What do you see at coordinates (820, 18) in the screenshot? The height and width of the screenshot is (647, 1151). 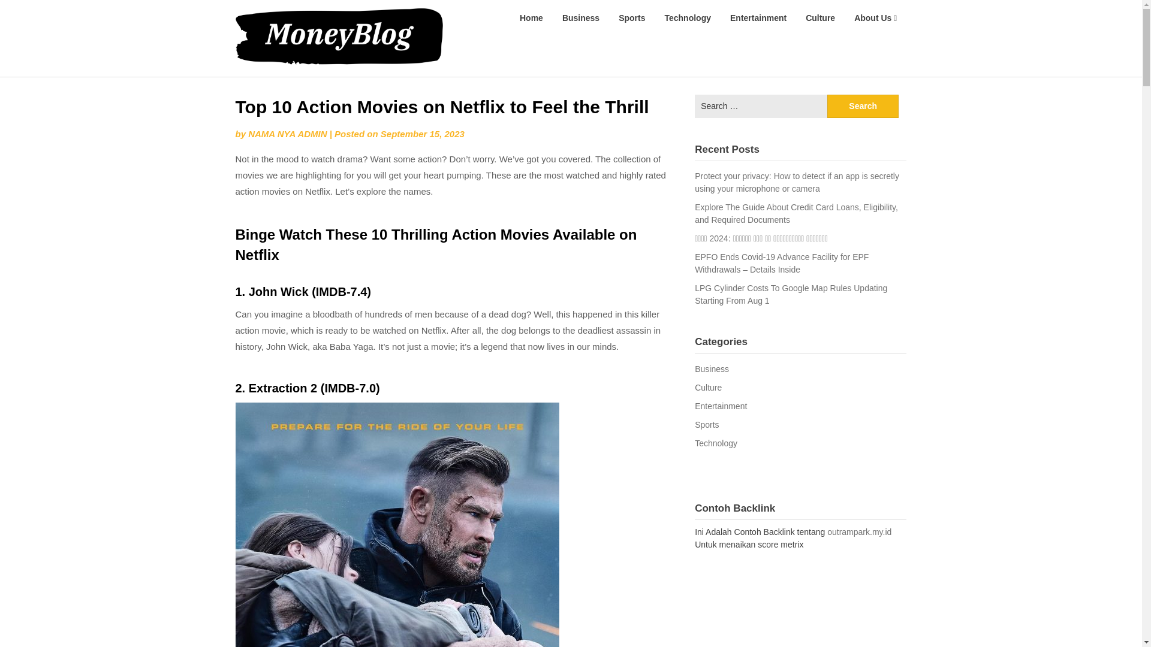 I see `Culture` at bounding box center [820, 18].